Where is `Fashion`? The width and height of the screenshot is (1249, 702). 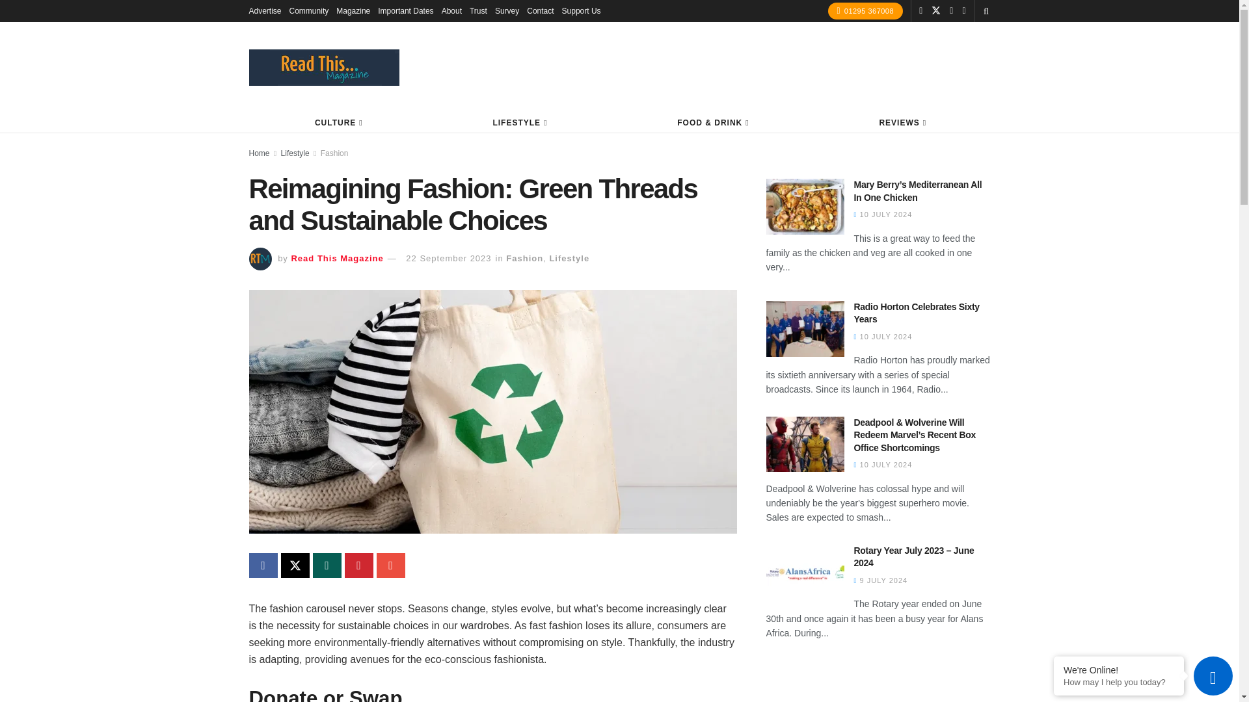
Fashion is located at coordinates (524, 258).